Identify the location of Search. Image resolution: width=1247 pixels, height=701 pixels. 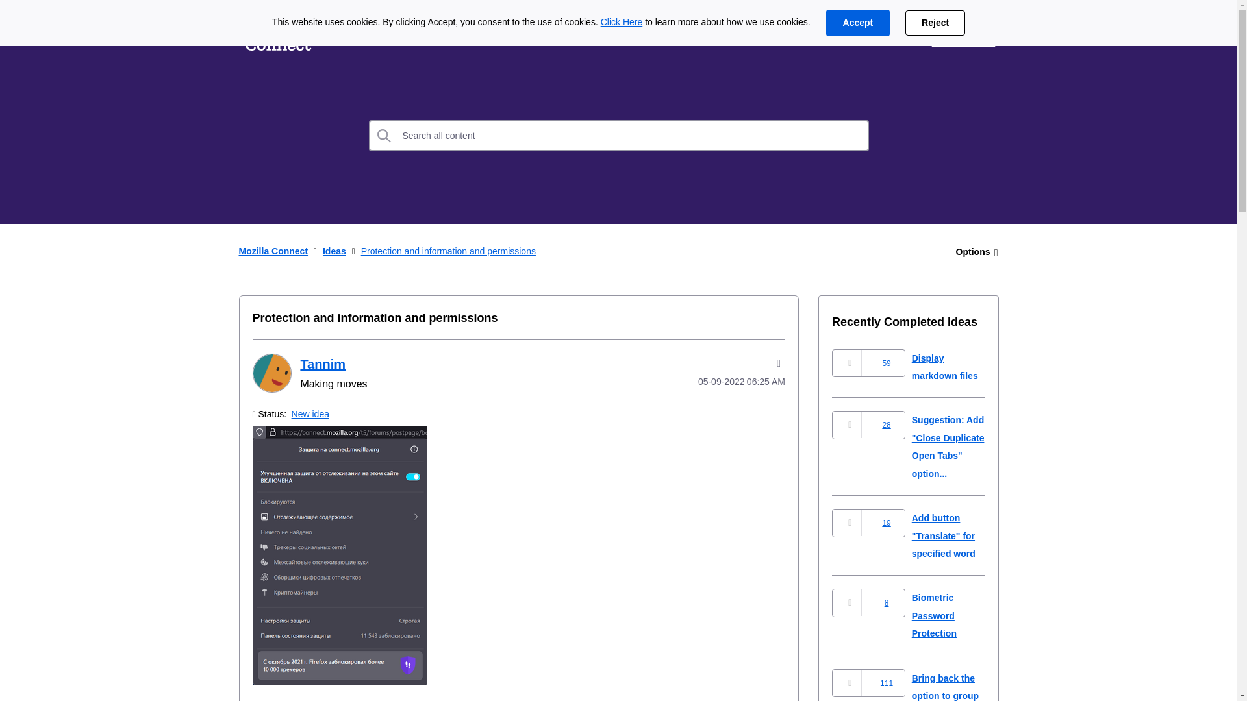
(384, 135).